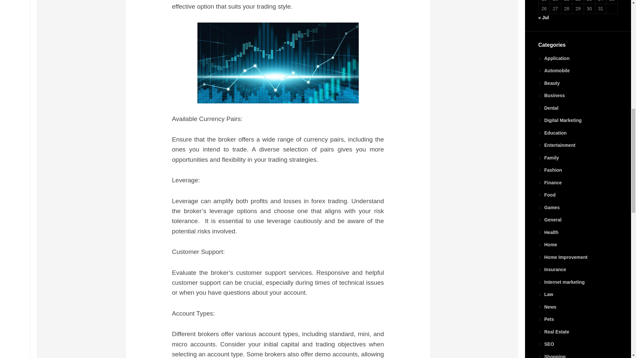 This screenshot has height=358, width=636. I want to click on Insurance, so click(552, 269).